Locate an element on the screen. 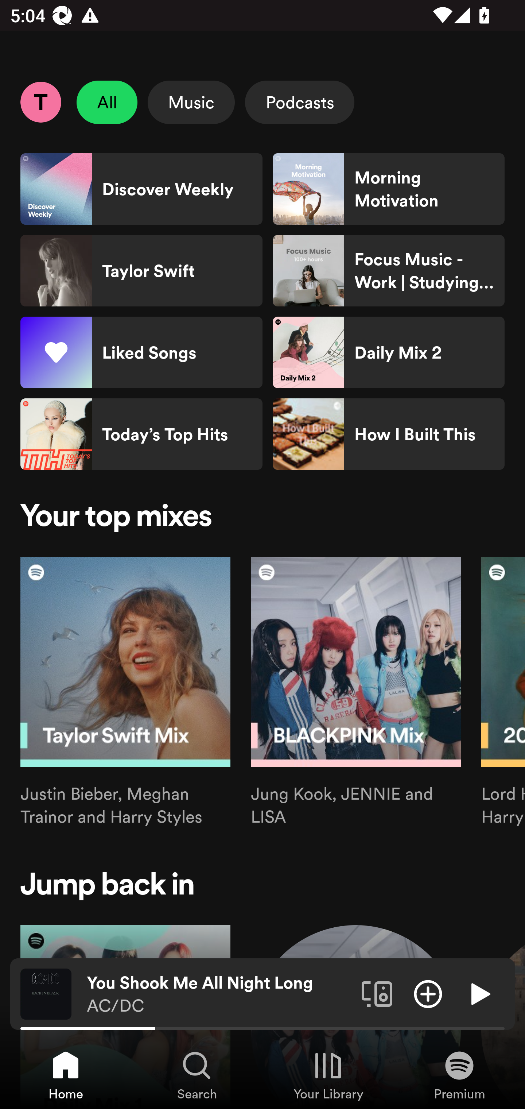 Image resolution: width=525 pixels, height=1109 pixels. Connect to a device. Opens the devices menu is located at coordinates (377, 993).